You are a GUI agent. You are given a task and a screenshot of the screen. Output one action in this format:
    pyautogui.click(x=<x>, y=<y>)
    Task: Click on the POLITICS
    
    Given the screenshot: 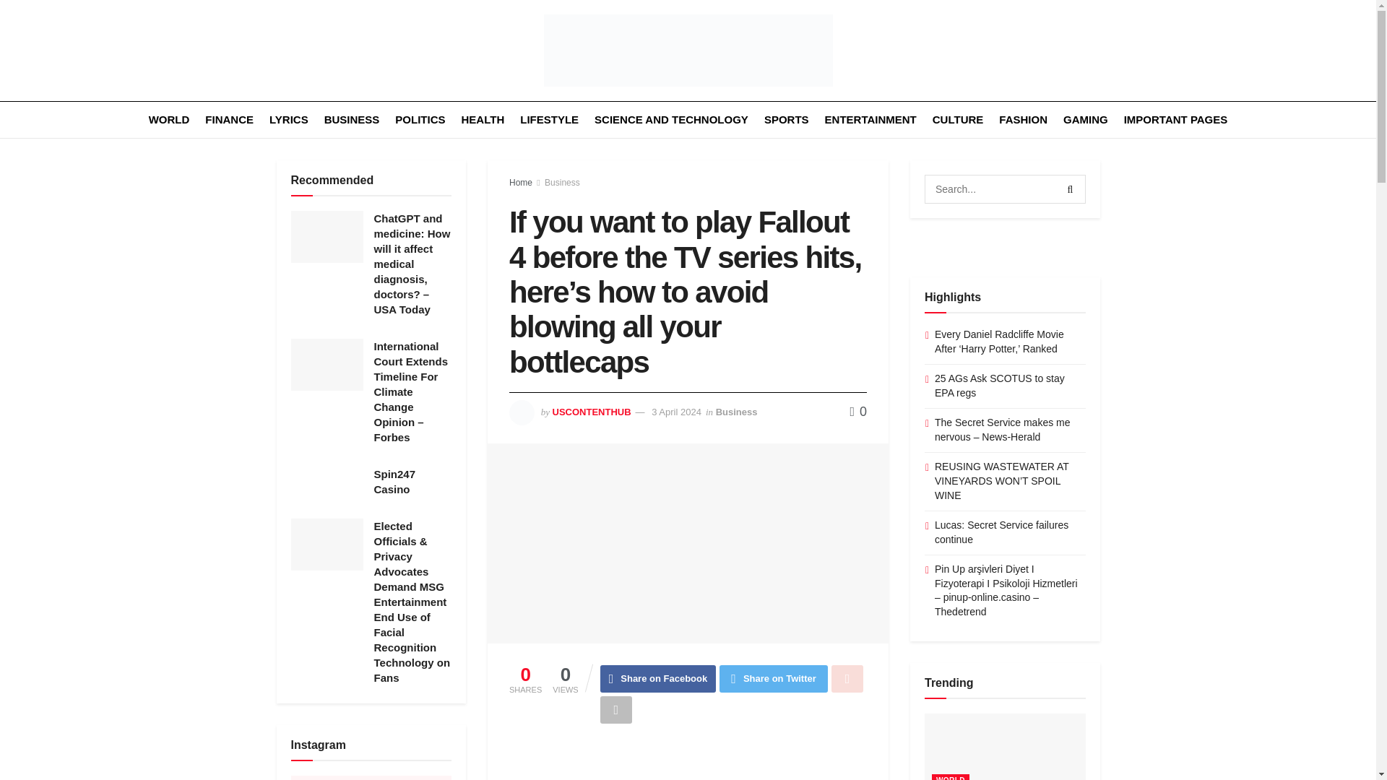 What is the action you would take?
    pyautogui.click(x=420, y=120)
    